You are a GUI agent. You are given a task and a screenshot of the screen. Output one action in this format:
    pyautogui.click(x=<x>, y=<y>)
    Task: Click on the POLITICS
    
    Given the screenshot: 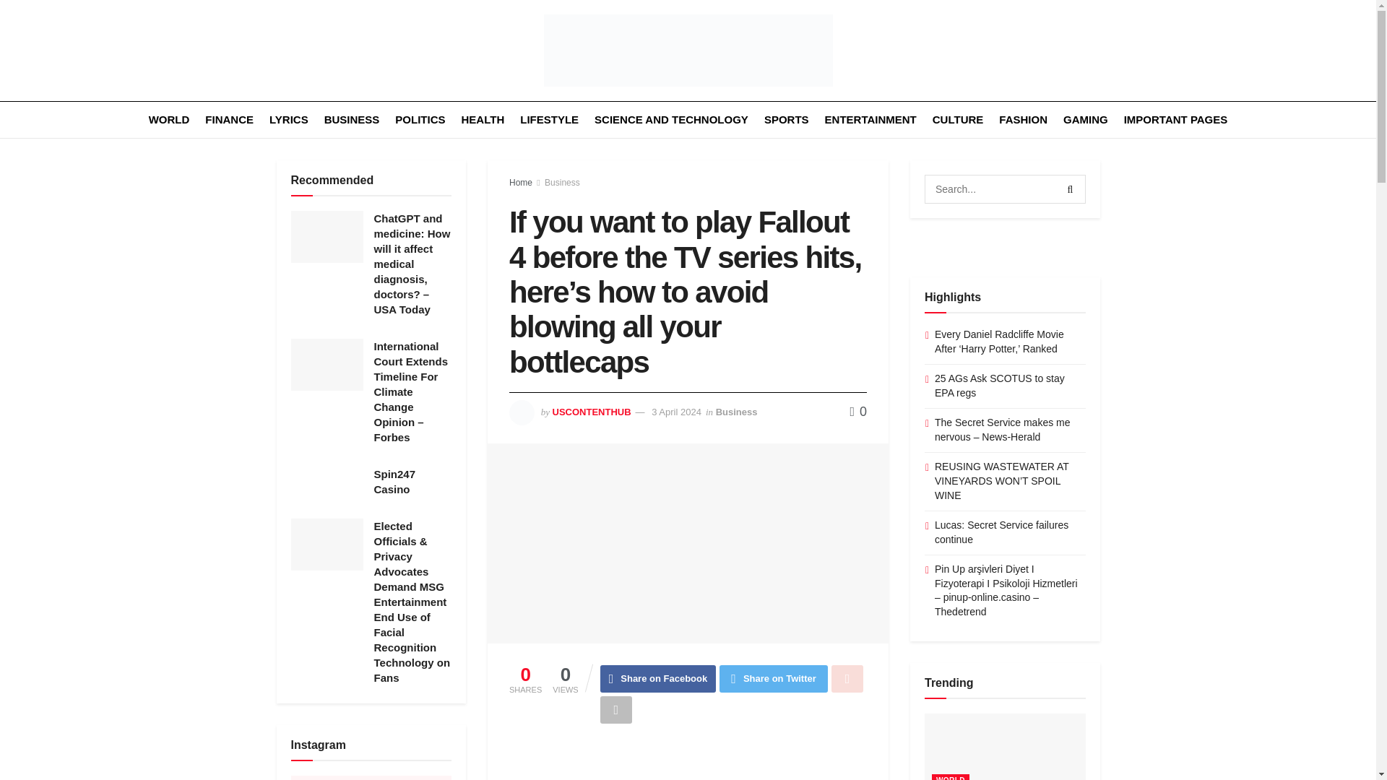 What is the action you would take?
    pyautogui.click(x=420, y=120)
    